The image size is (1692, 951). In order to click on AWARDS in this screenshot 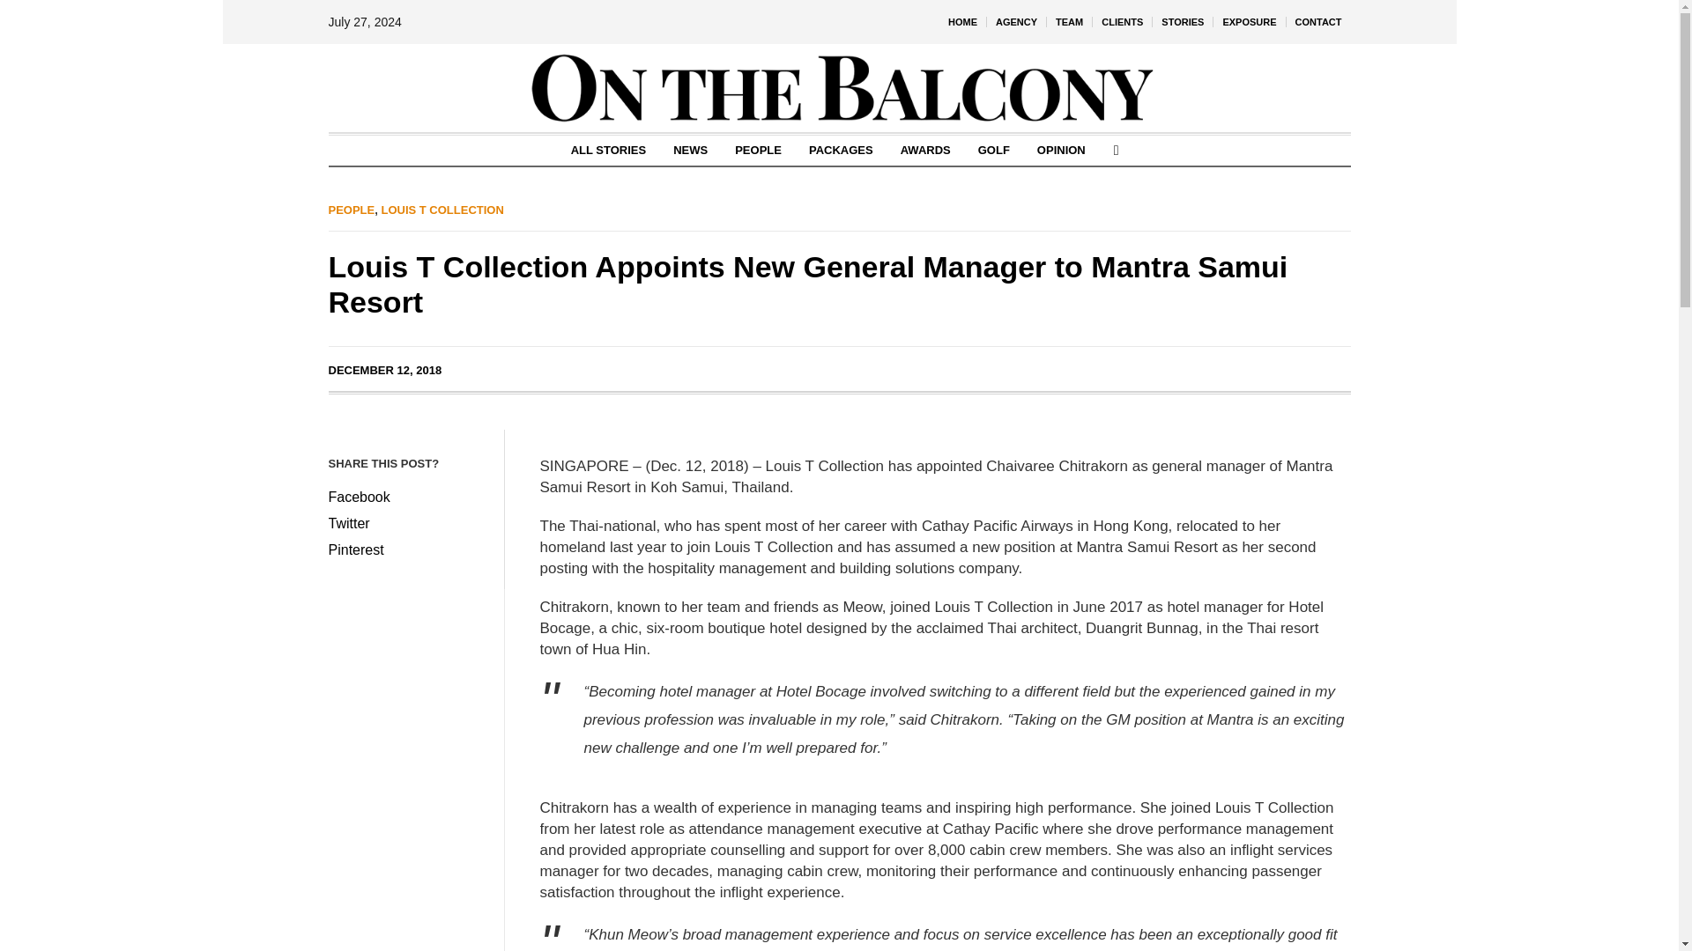, I will do `click(925, 150)`.